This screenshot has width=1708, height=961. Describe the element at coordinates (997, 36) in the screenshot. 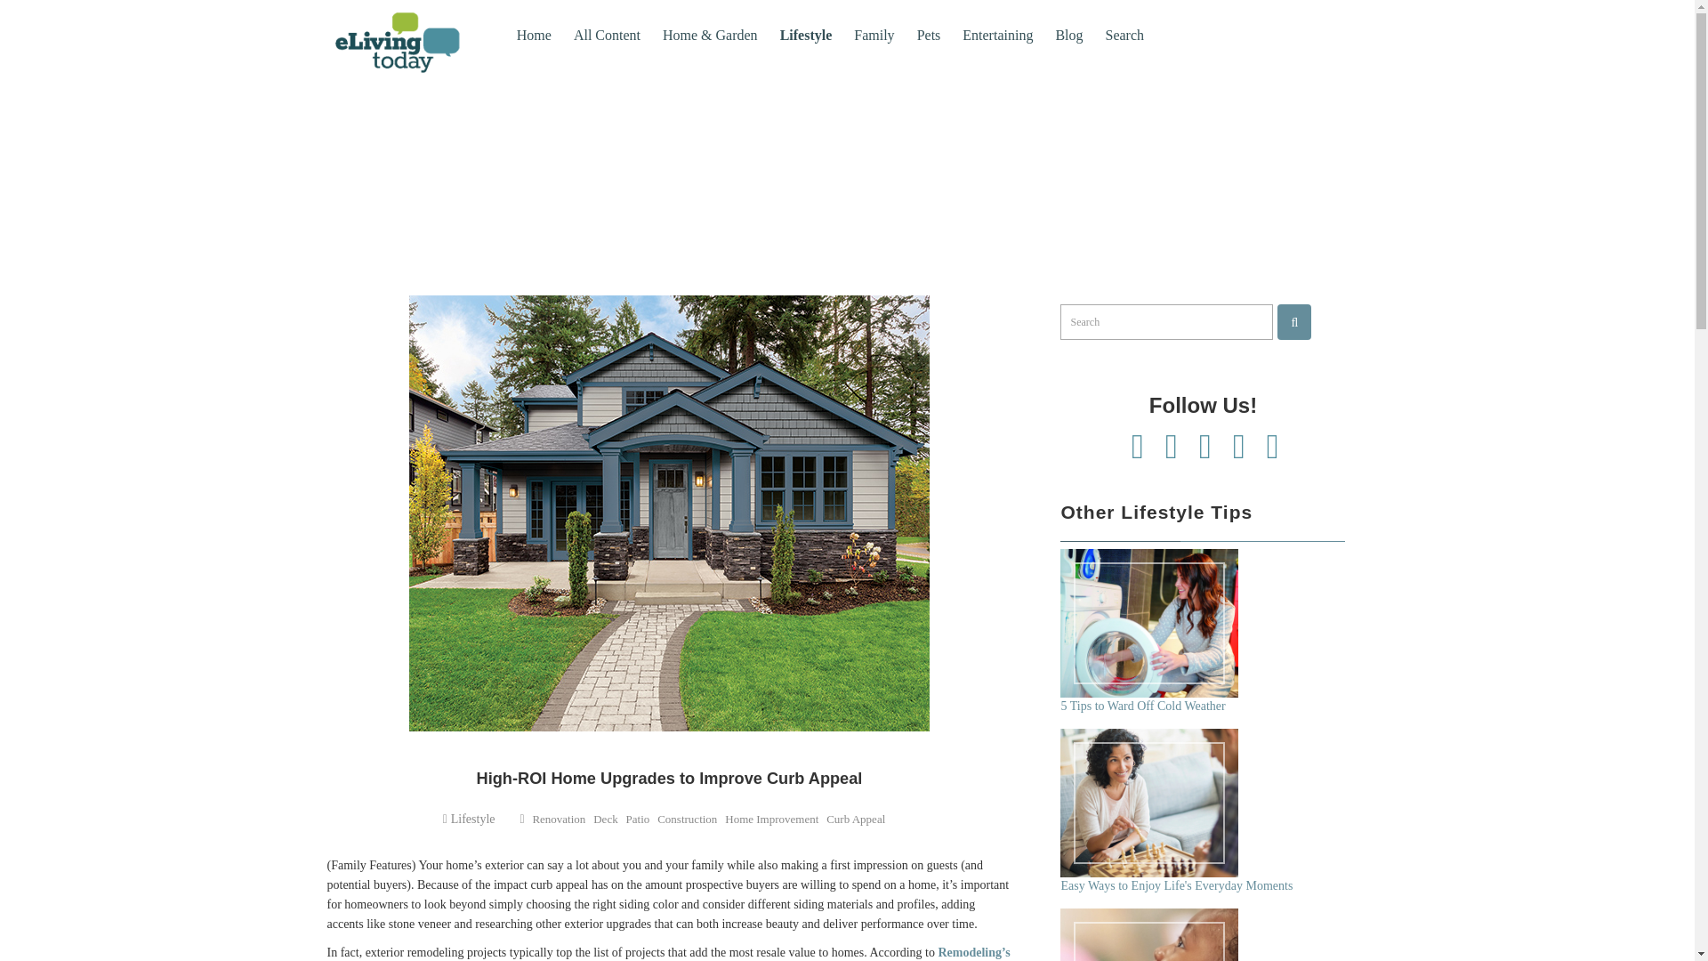

I see `Entertaining` at that location.